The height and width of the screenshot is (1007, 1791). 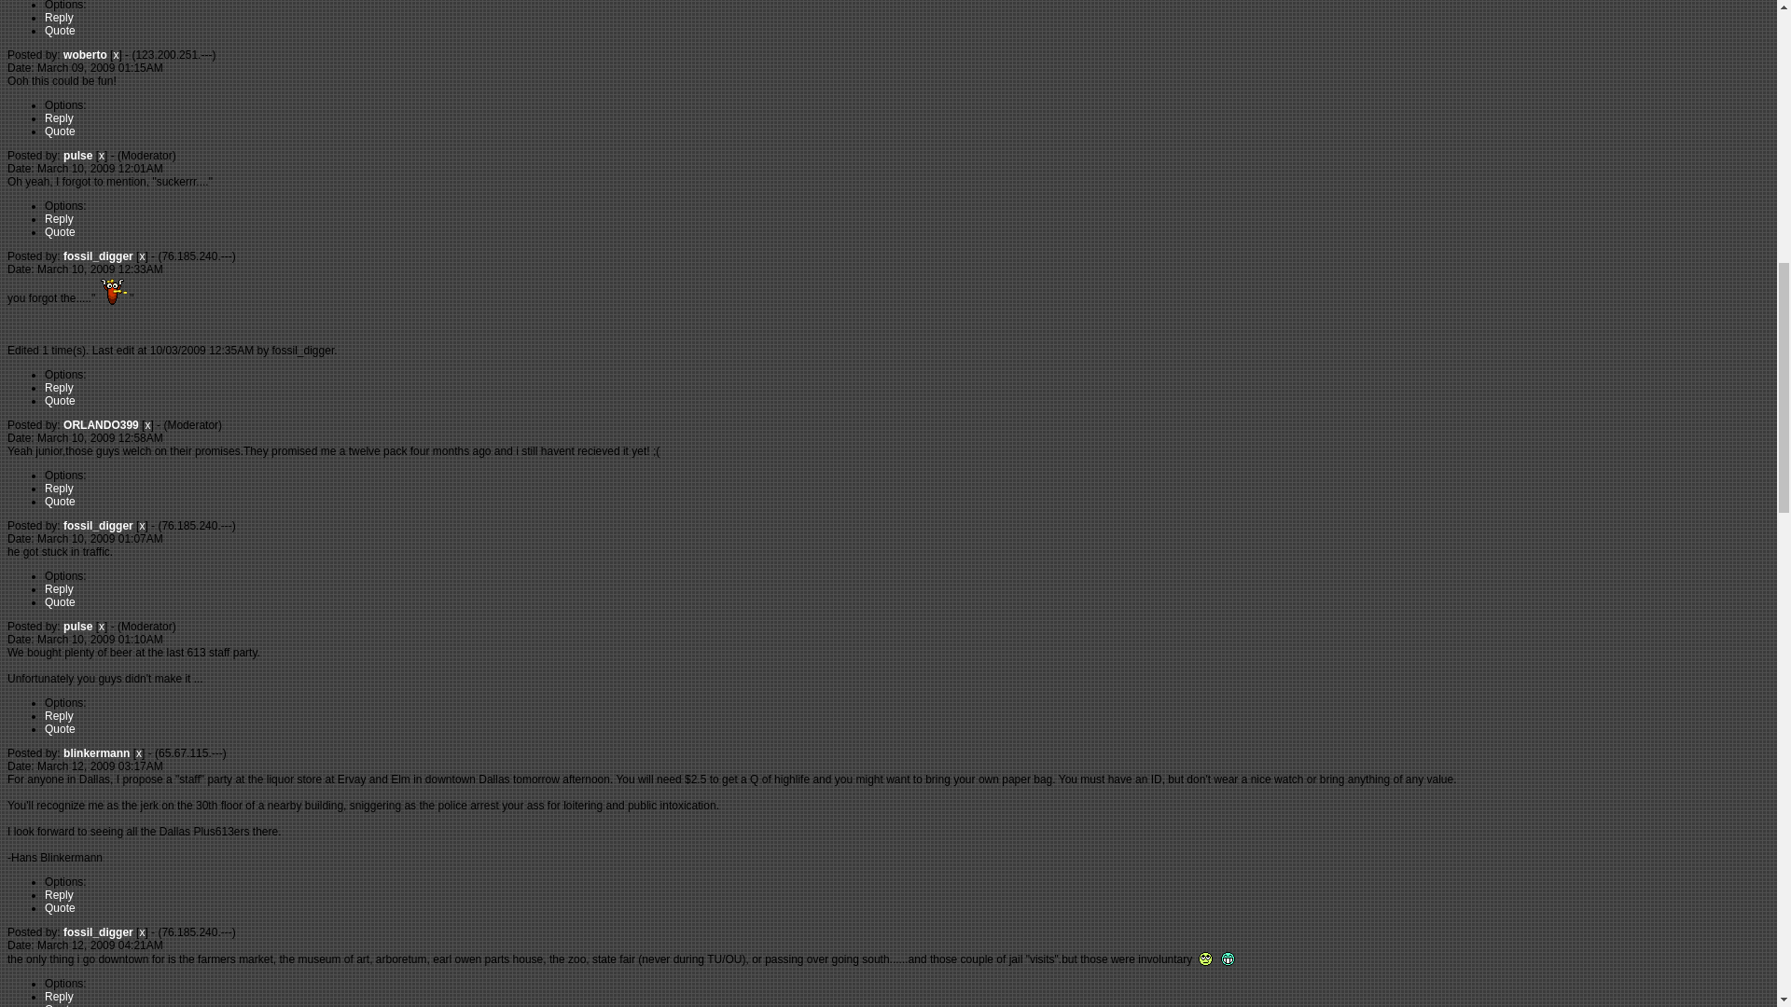 What do you see at coordinates (112, 290) in the screenshot?
I see `hot smiley` at bounding box center [112, 290].